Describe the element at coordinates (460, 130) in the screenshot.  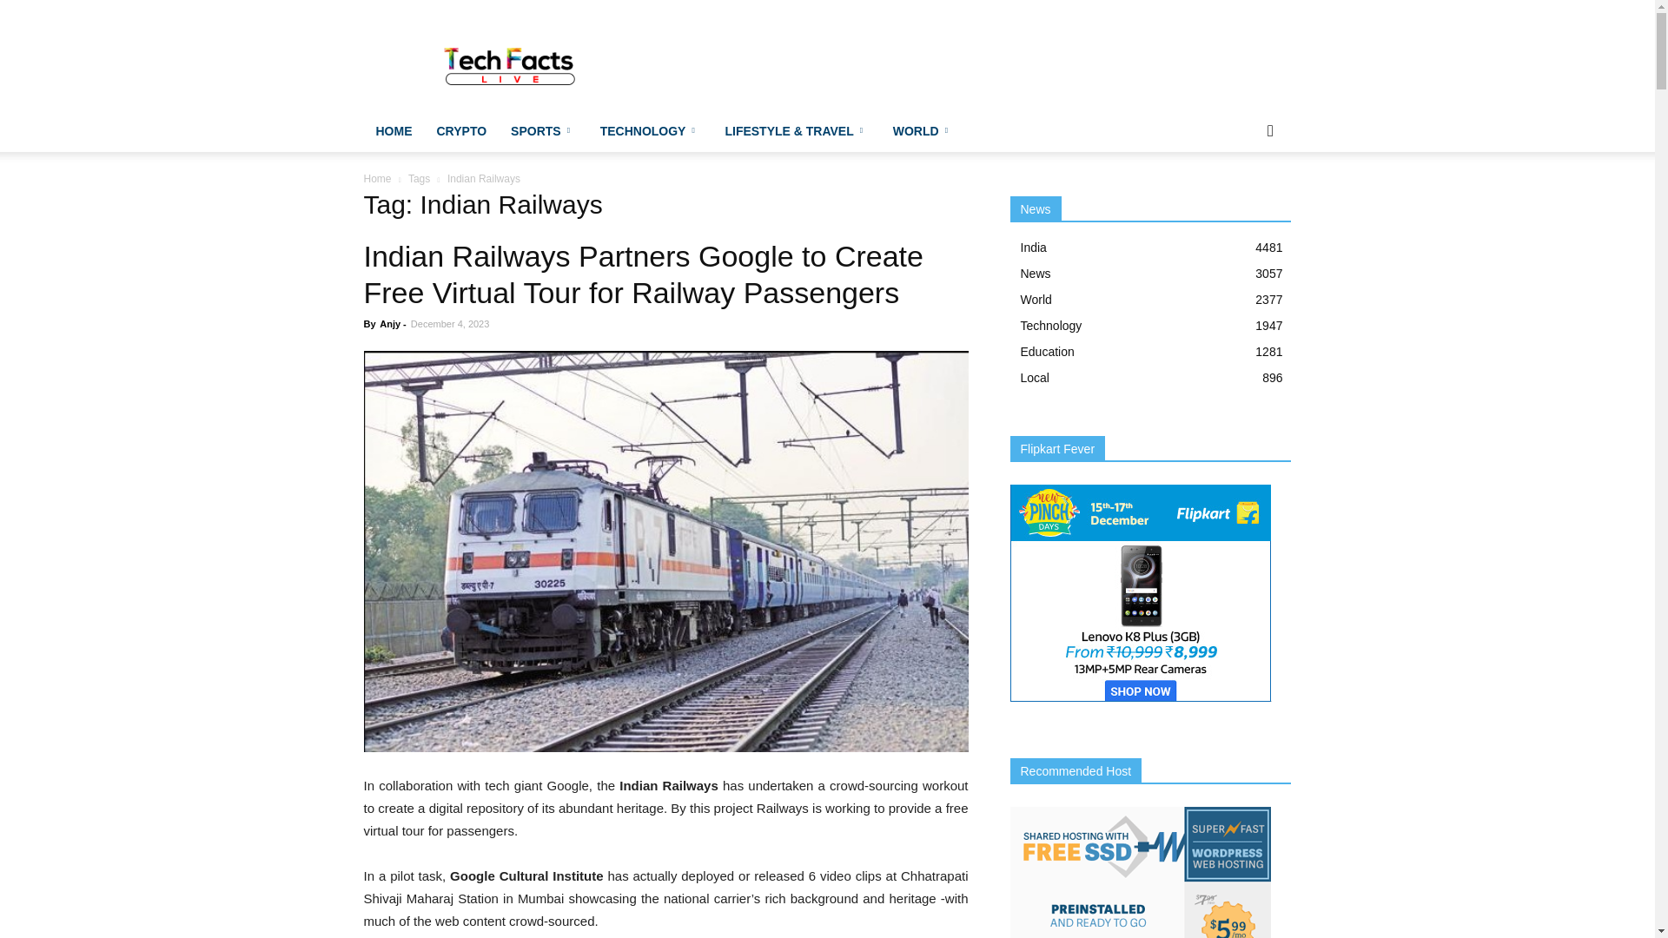
I see `CRYPTO` at that location.